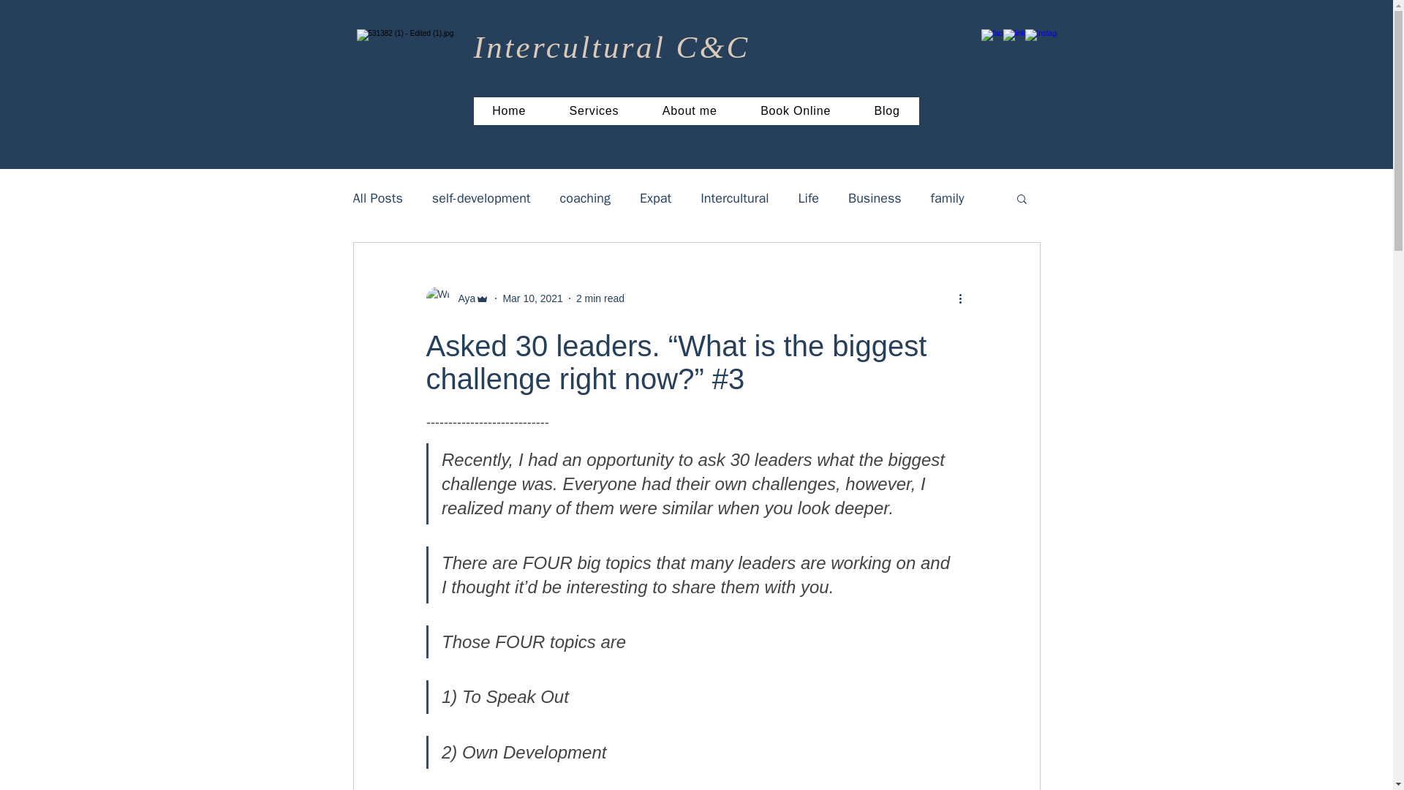 This screenshot has width=1404, height=790. Describe the element at coordinates (585, 197) in the screenshot. I see `coaching` at that location.